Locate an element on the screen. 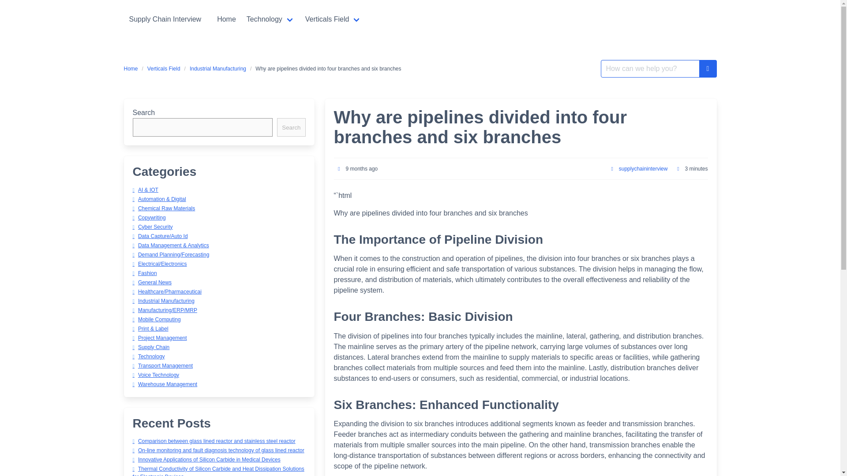 This screenshot has width=847, height=476. Search is located at coordinates (291, 127).